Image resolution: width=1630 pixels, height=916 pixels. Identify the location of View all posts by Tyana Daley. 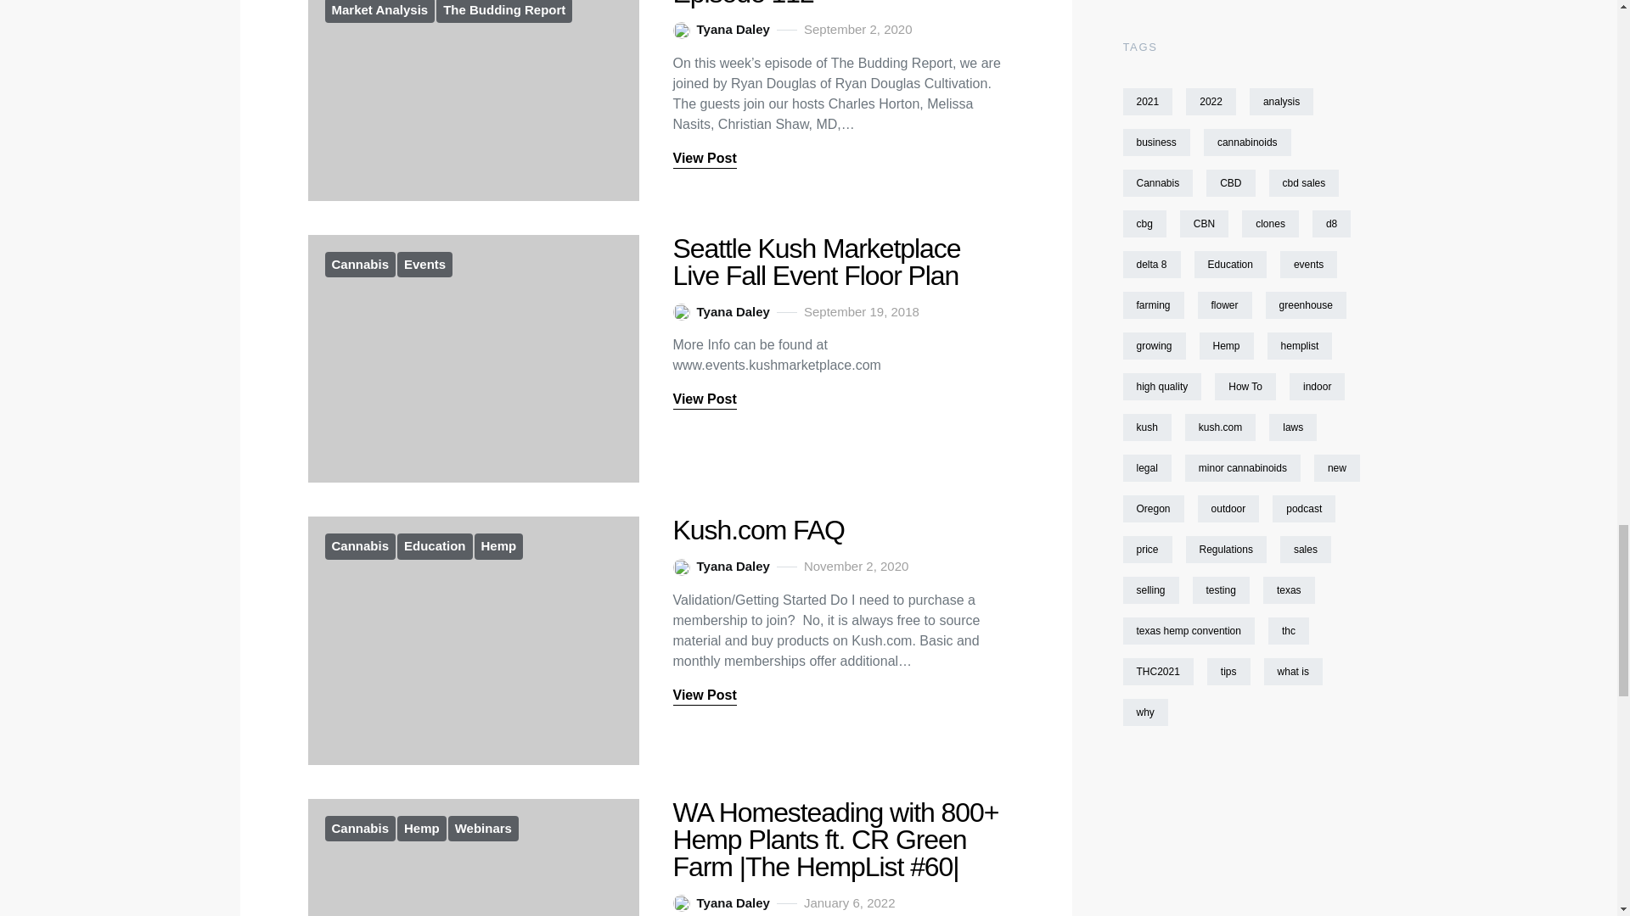
(720, 567).